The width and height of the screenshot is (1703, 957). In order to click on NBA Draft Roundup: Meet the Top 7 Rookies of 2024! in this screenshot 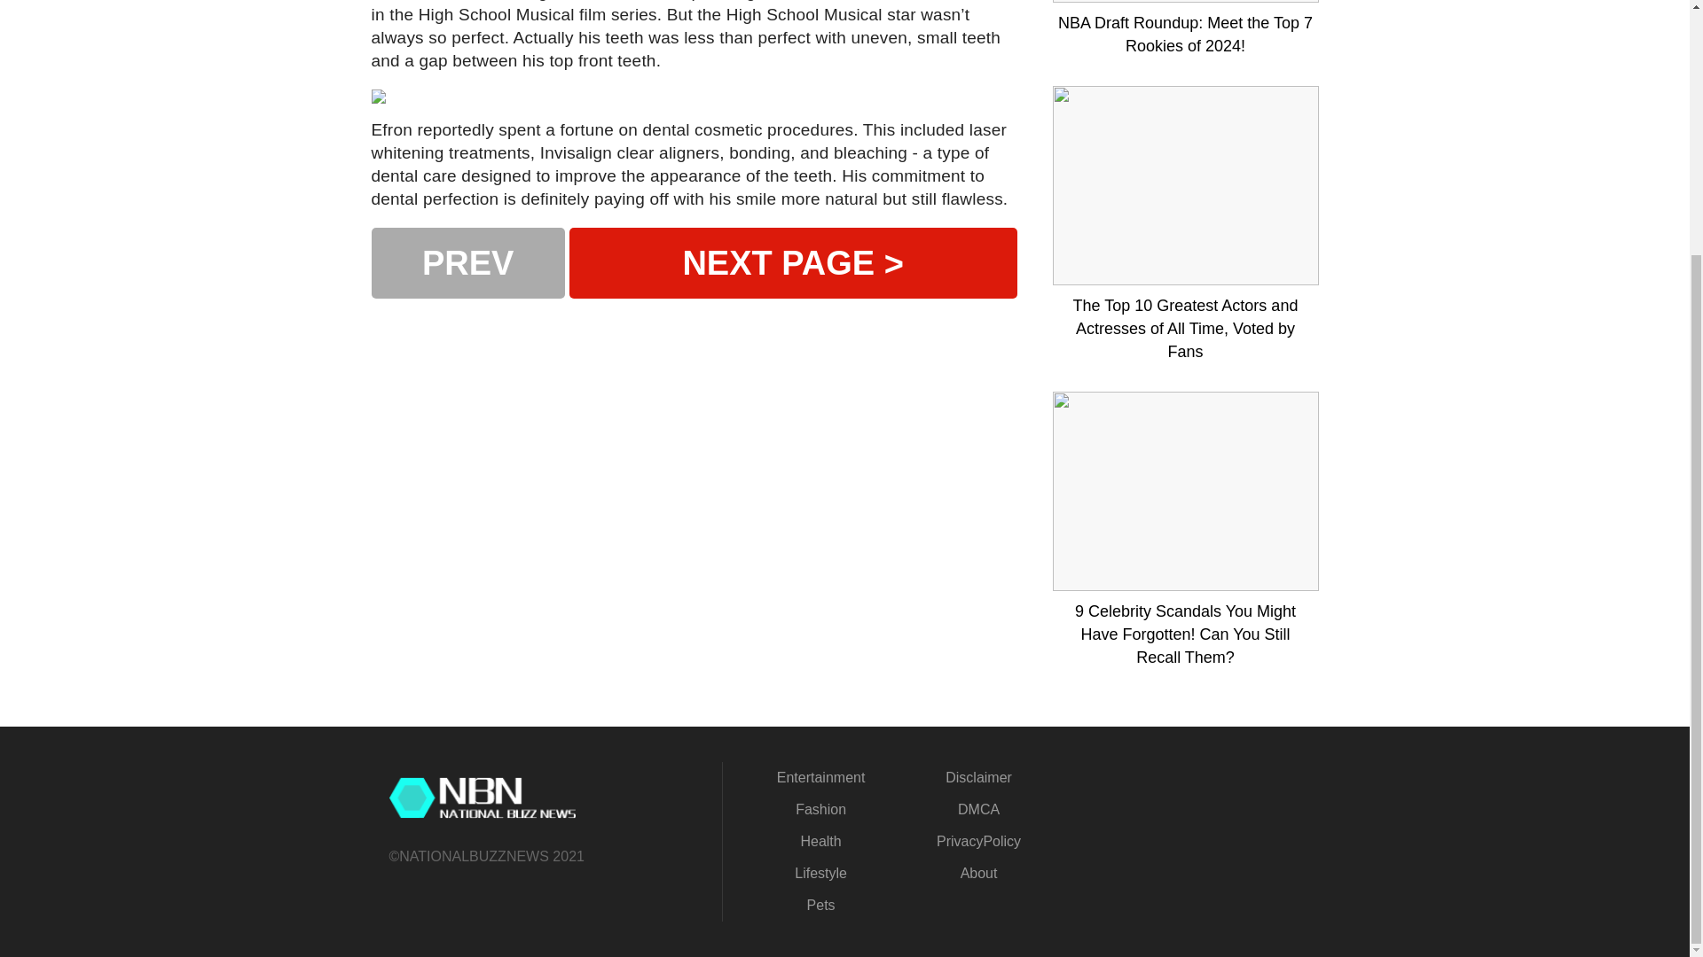, I will do `click(1185, 34)`.